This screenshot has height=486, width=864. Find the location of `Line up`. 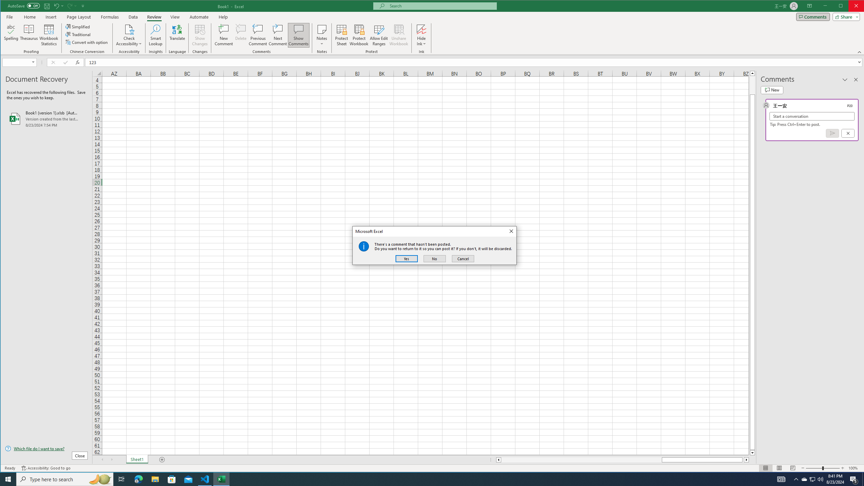

Line up is located at coordinates (753, 73).